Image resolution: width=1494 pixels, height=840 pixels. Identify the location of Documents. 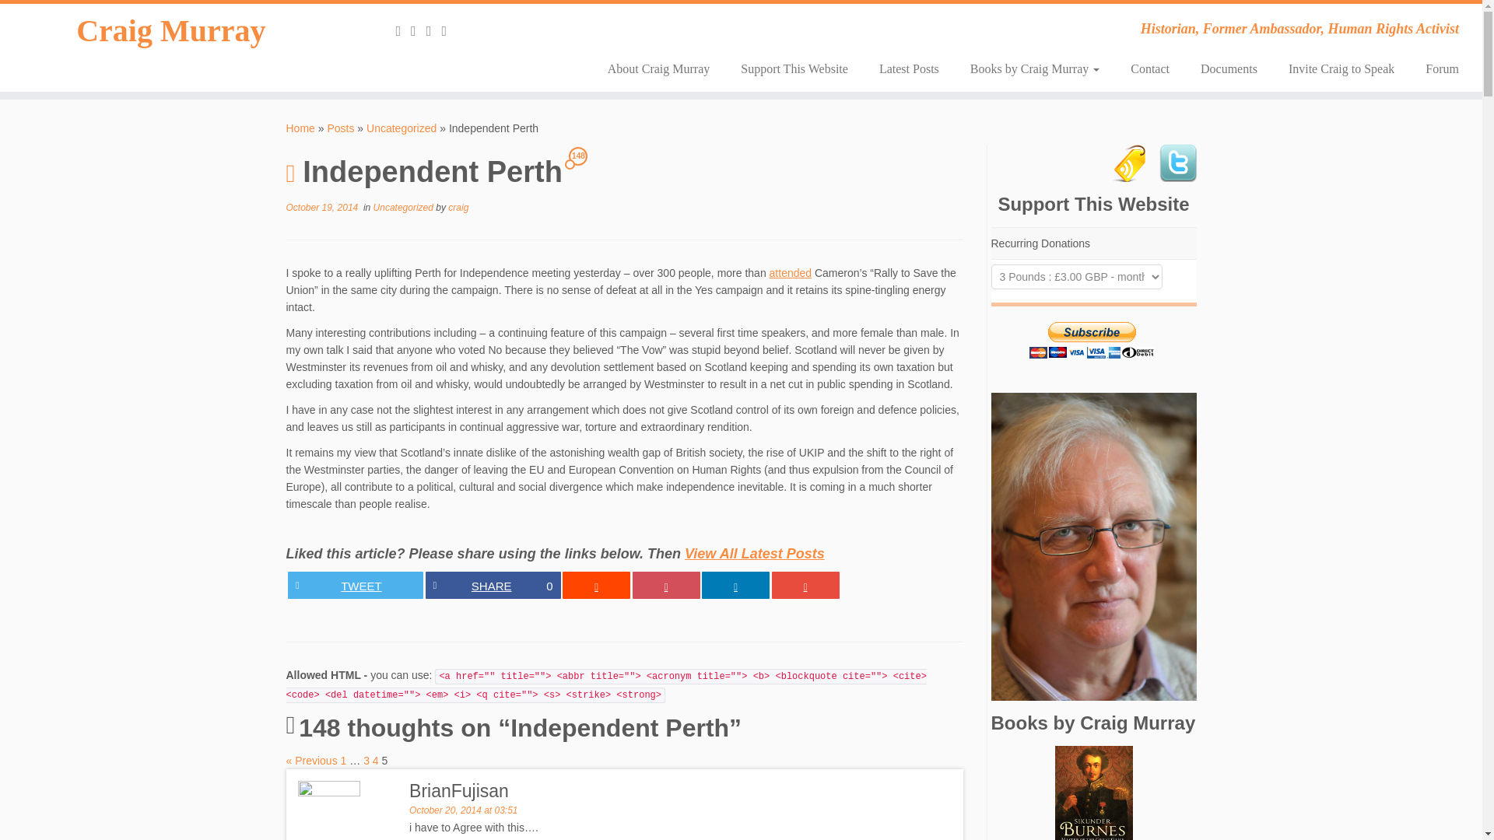
(401, 128).